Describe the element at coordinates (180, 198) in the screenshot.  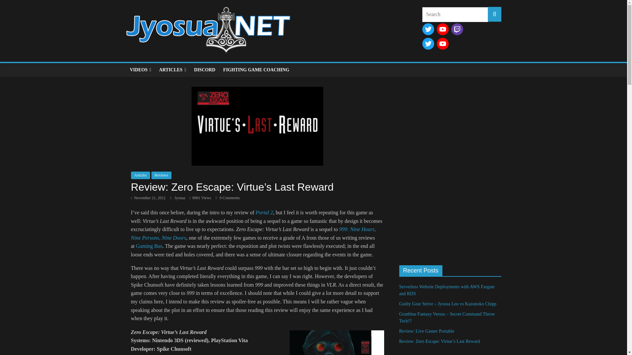
I see `Jyosua` at that location.